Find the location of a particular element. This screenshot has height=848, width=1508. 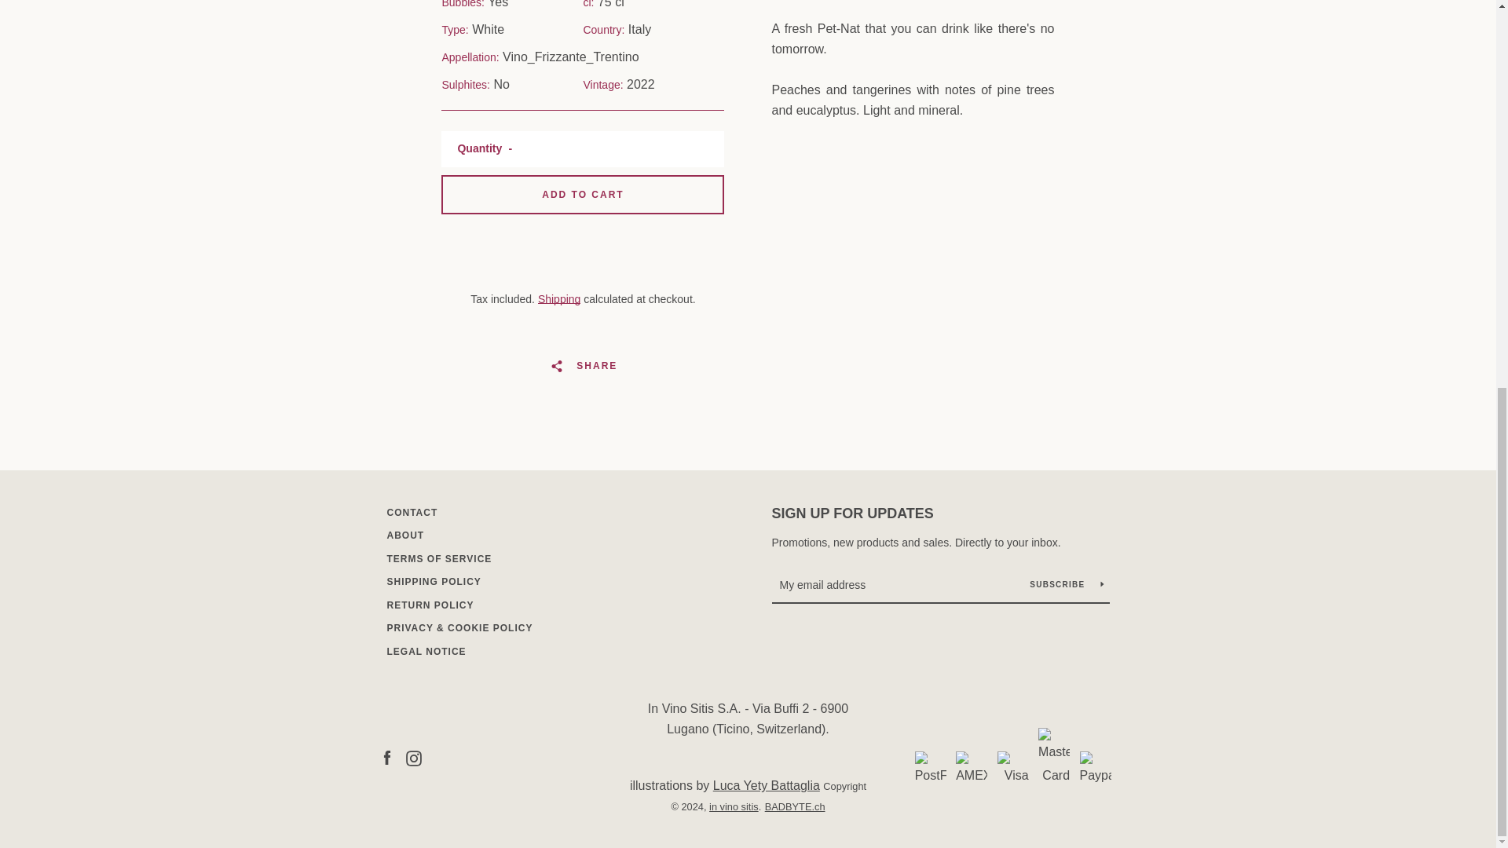

ABOUT is located at coordinates (404, 535).